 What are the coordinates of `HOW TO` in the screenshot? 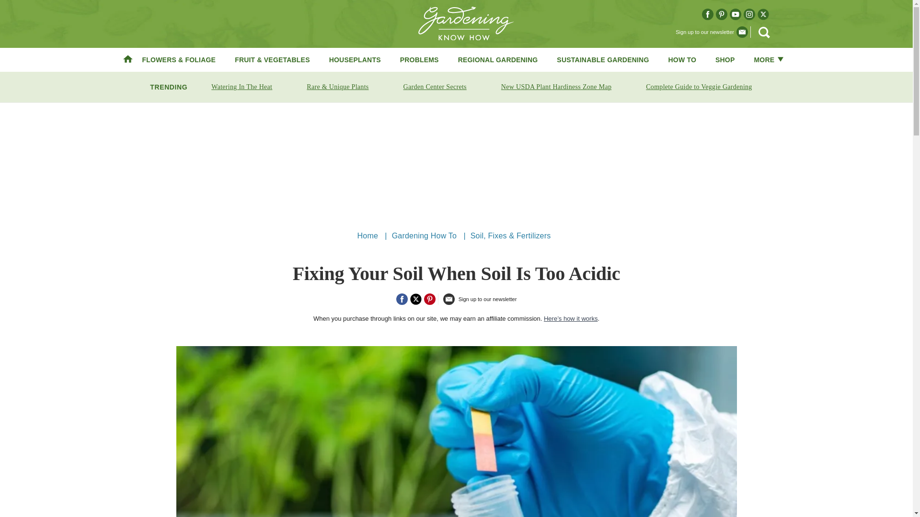 It's located at (682, 59).